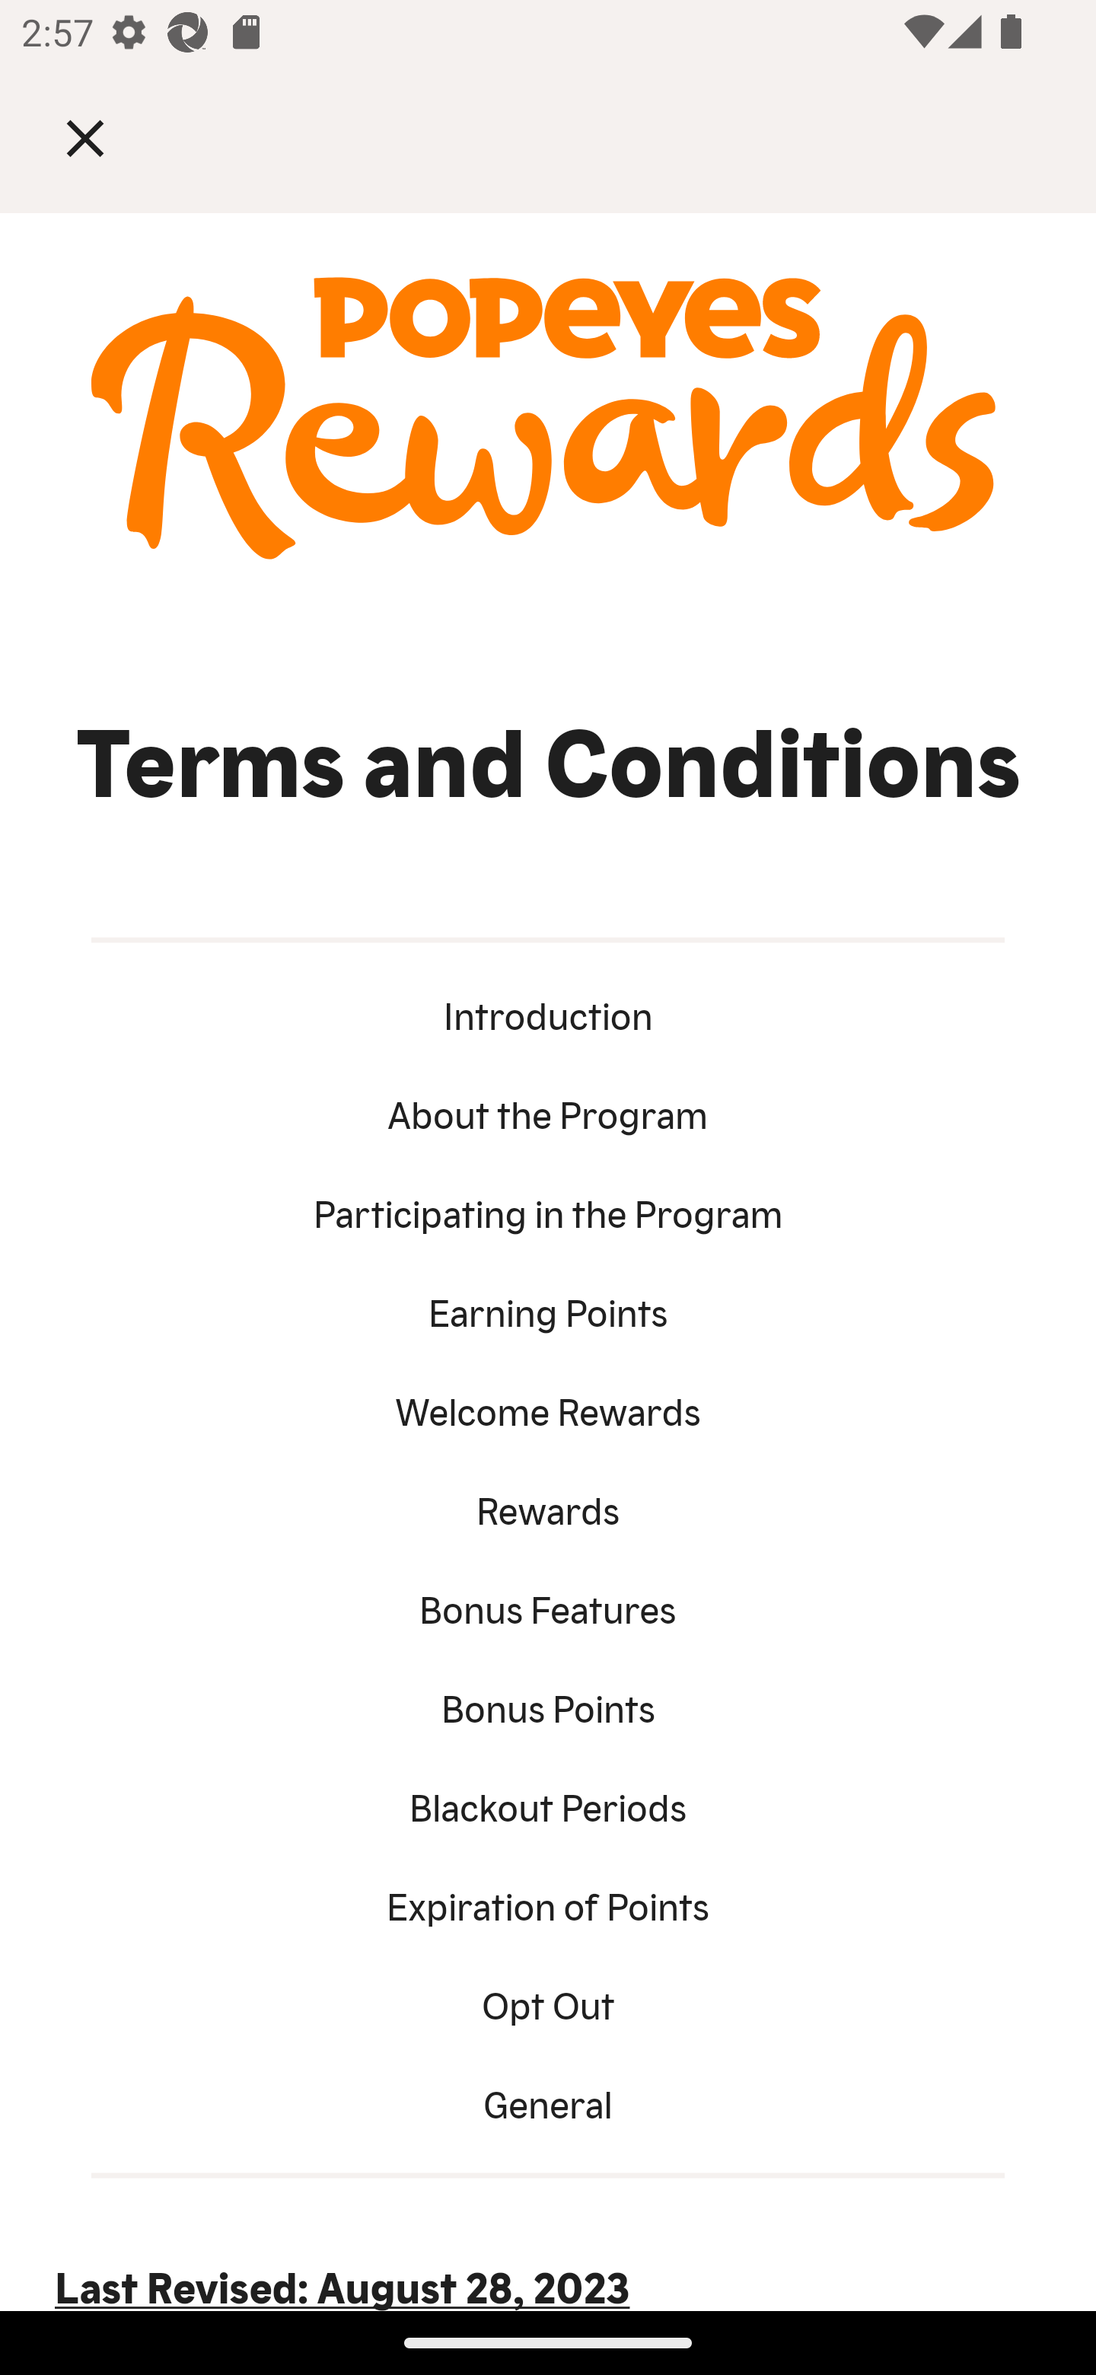  I want to click on Blackout Periods, so click(548, 1804).